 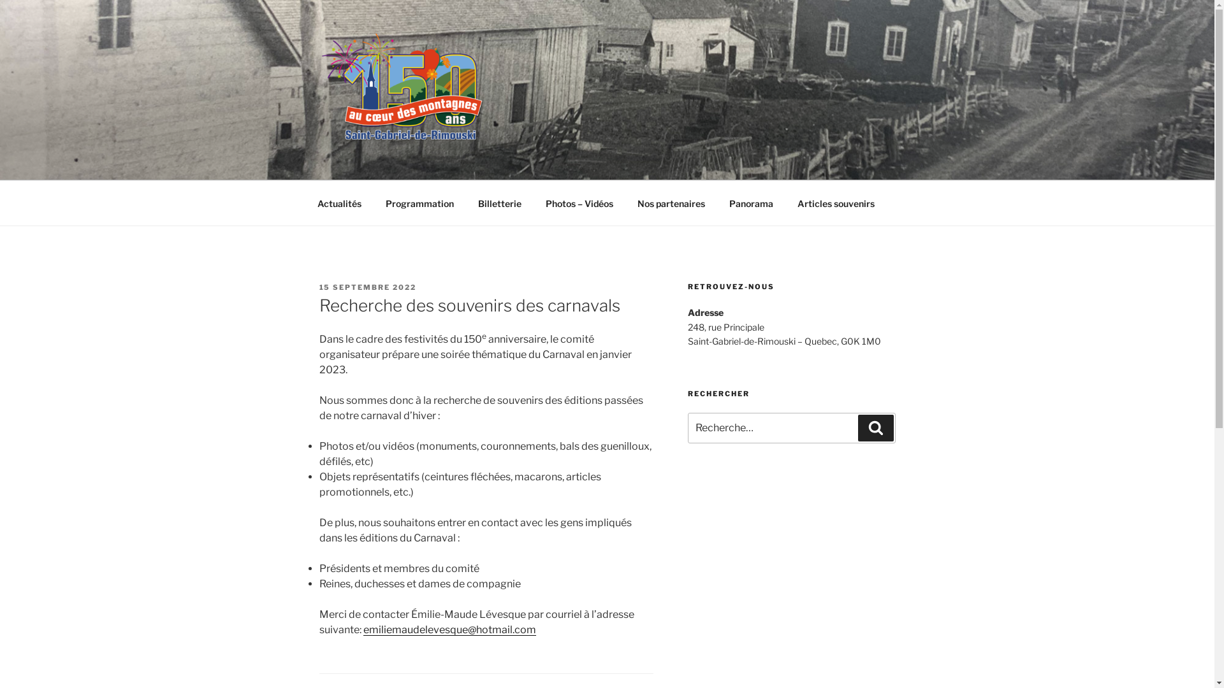 What do you see at coordinates (615, 178) in the screenshot?
I see `150E ANNIVERSAIRE DE SAINT-GABRIEL-DE-RIMOUSKI` at bounding box center [615, 178].